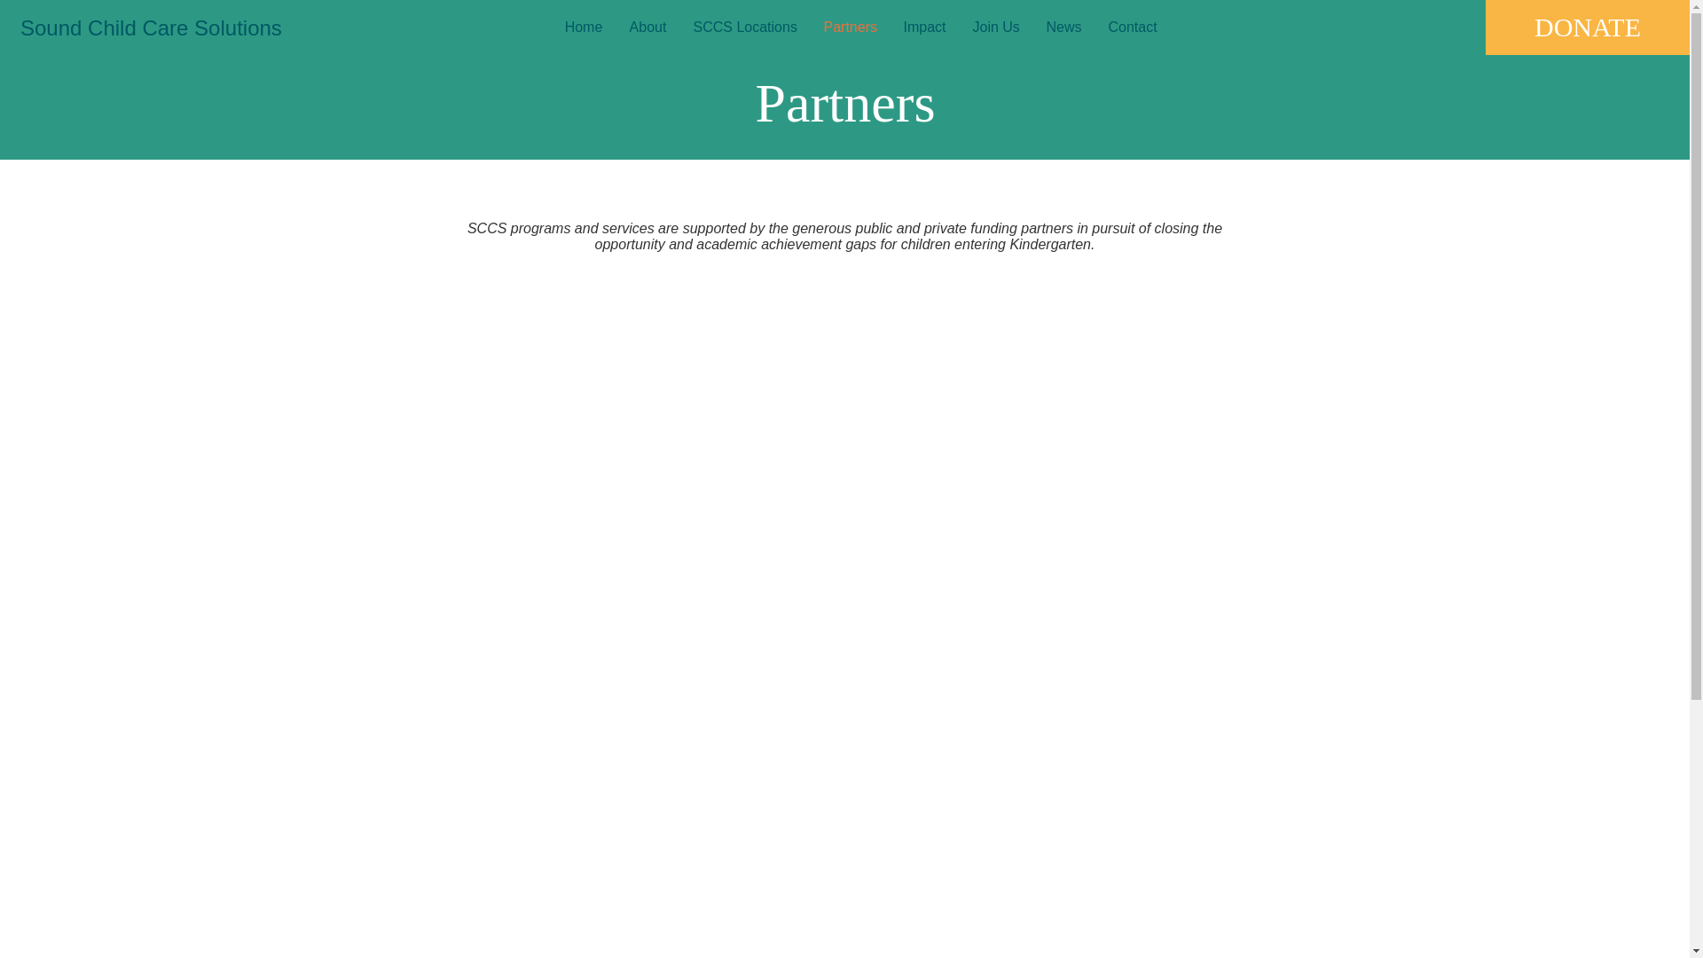  I want to click on About, so click(647, 27).